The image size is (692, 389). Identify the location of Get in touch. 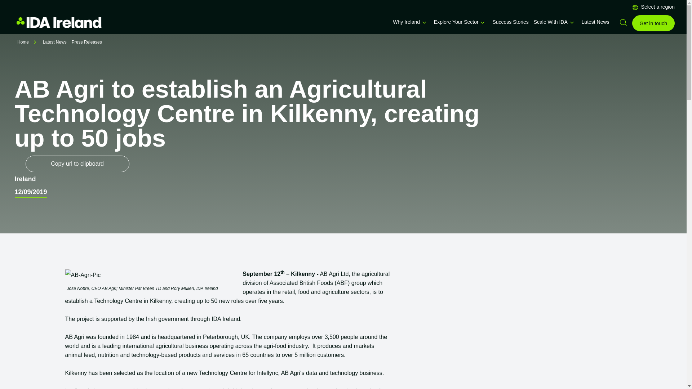
(653, 23).